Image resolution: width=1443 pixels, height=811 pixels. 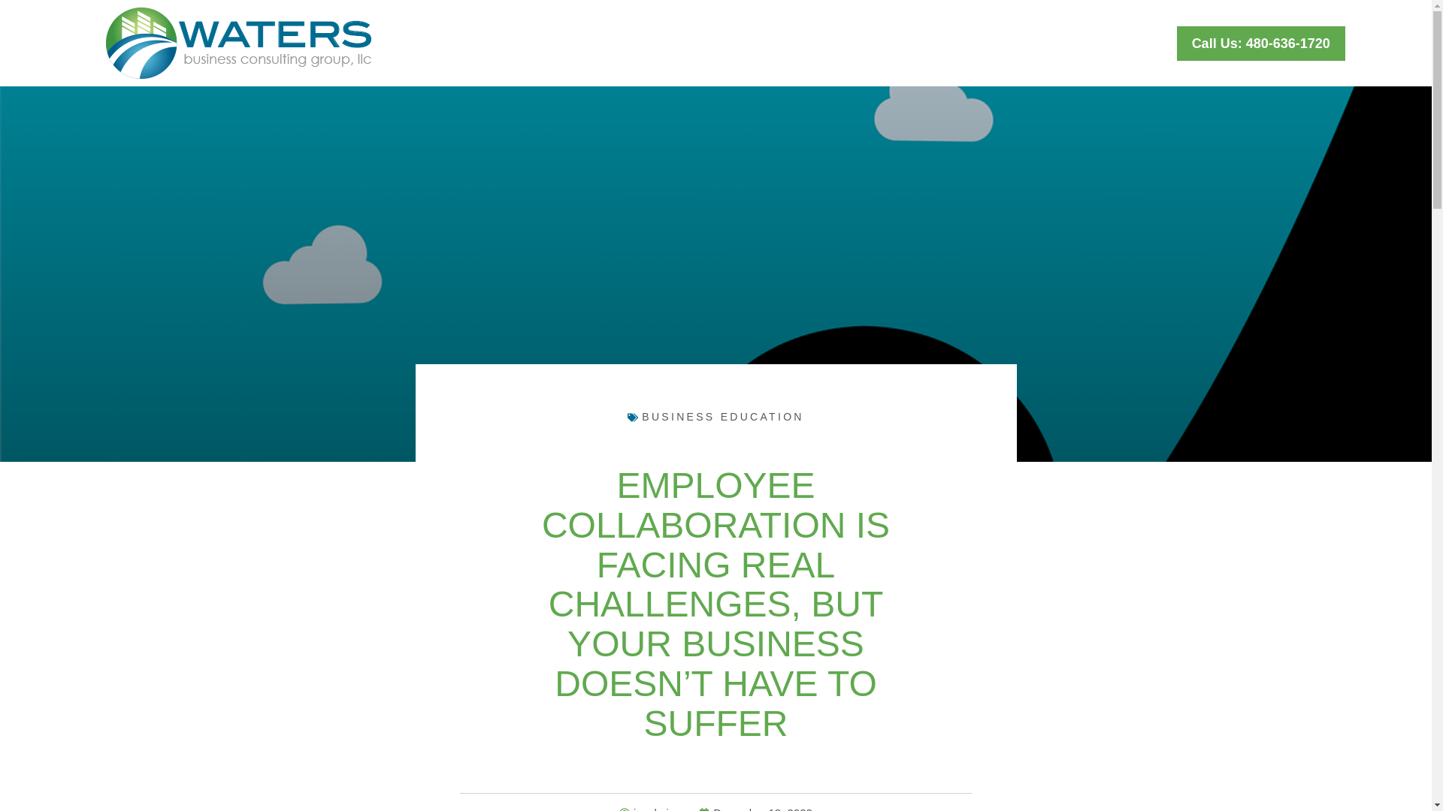 I want to click on Call Us: 480-636-1720, so click(x=1261, y=42).